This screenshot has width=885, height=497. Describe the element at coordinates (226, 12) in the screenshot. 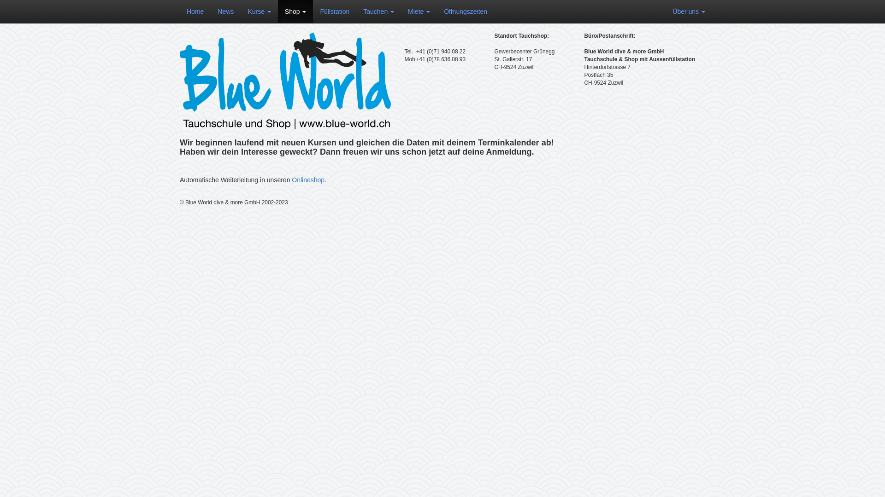

I see `News` at that location.